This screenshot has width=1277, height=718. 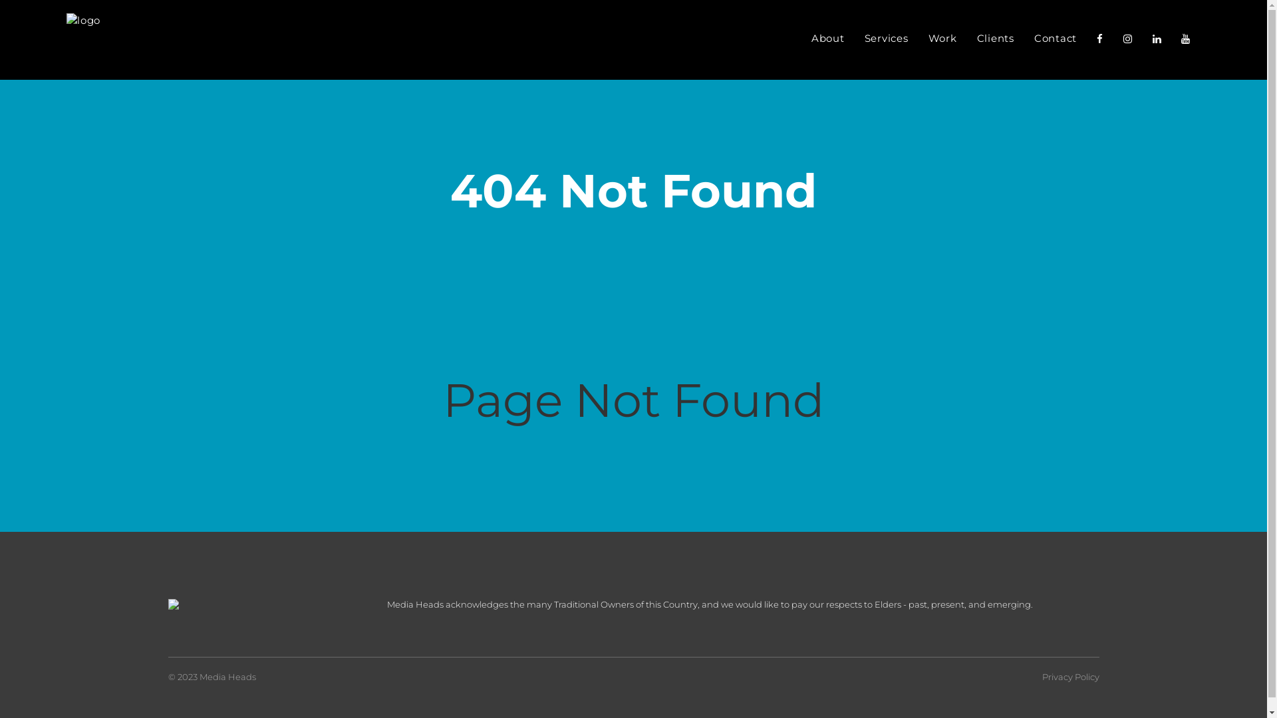 What do you see at coordinates (828, 40) in the screenshot?
I see `About` at bounding box center [828, 40].